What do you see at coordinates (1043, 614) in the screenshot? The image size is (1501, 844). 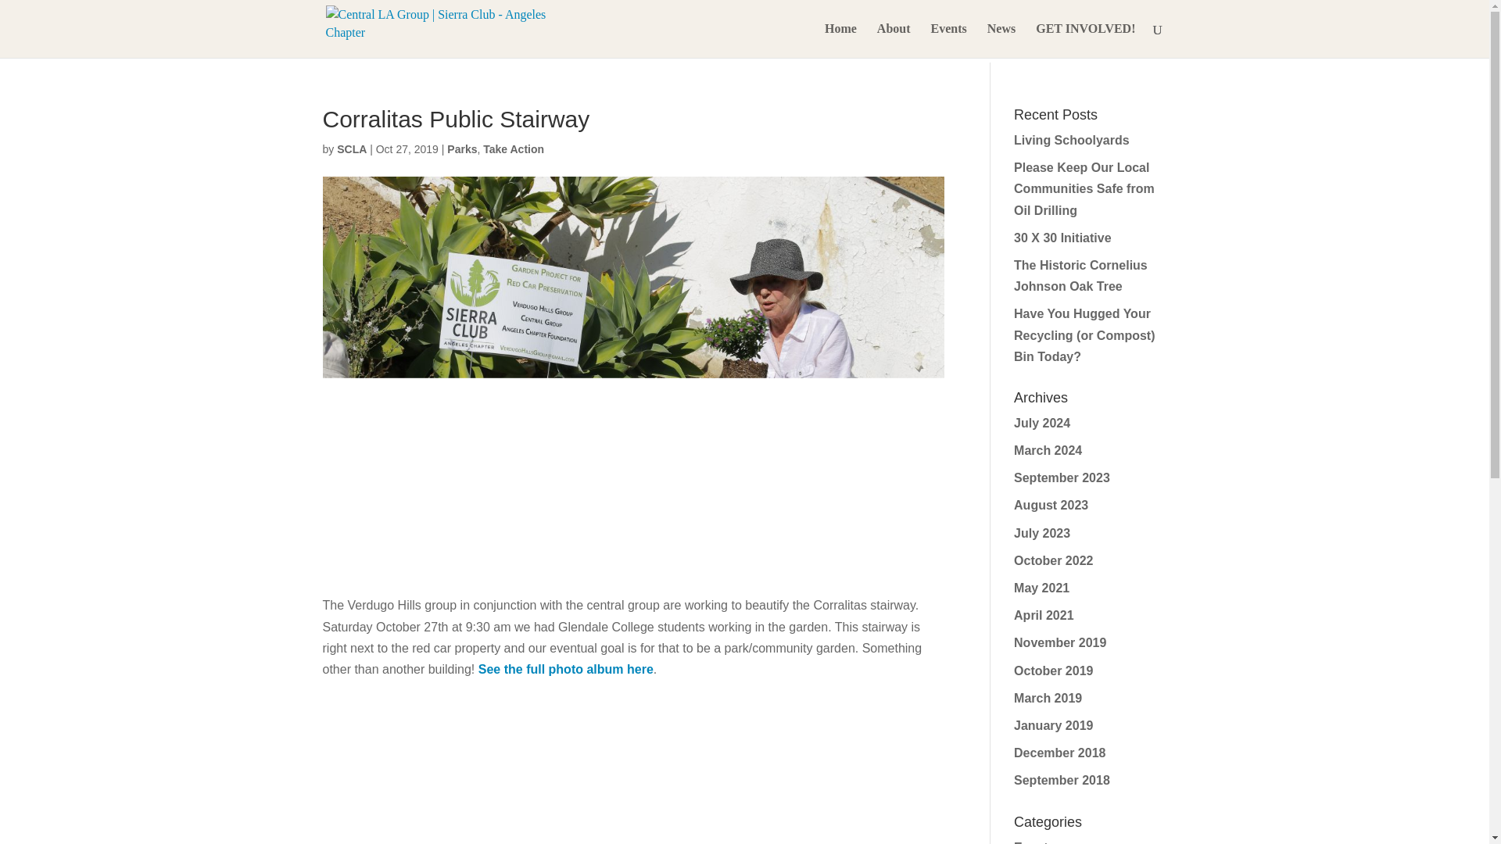 I see `April 2021` at bounding box center [1043, 614].